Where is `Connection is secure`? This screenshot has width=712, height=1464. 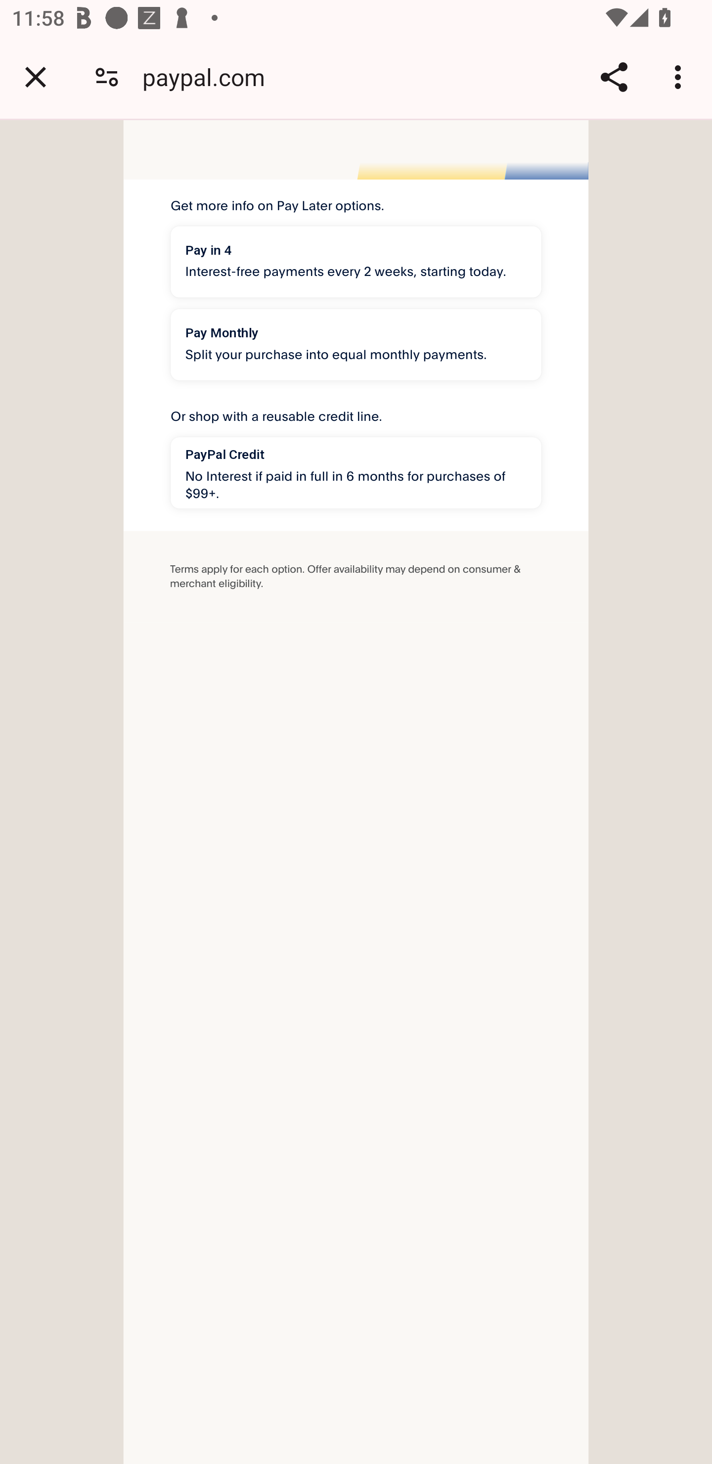
Connection is secure is located at coordinates (107, 76).